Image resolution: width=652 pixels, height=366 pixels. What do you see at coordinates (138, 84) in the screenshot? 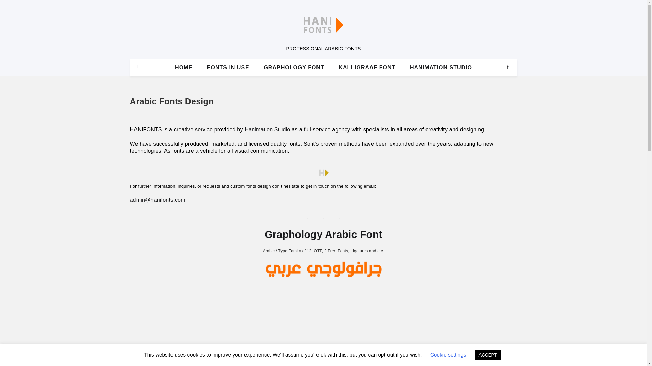
I see `Twitter` at bounding box center [138, 84].